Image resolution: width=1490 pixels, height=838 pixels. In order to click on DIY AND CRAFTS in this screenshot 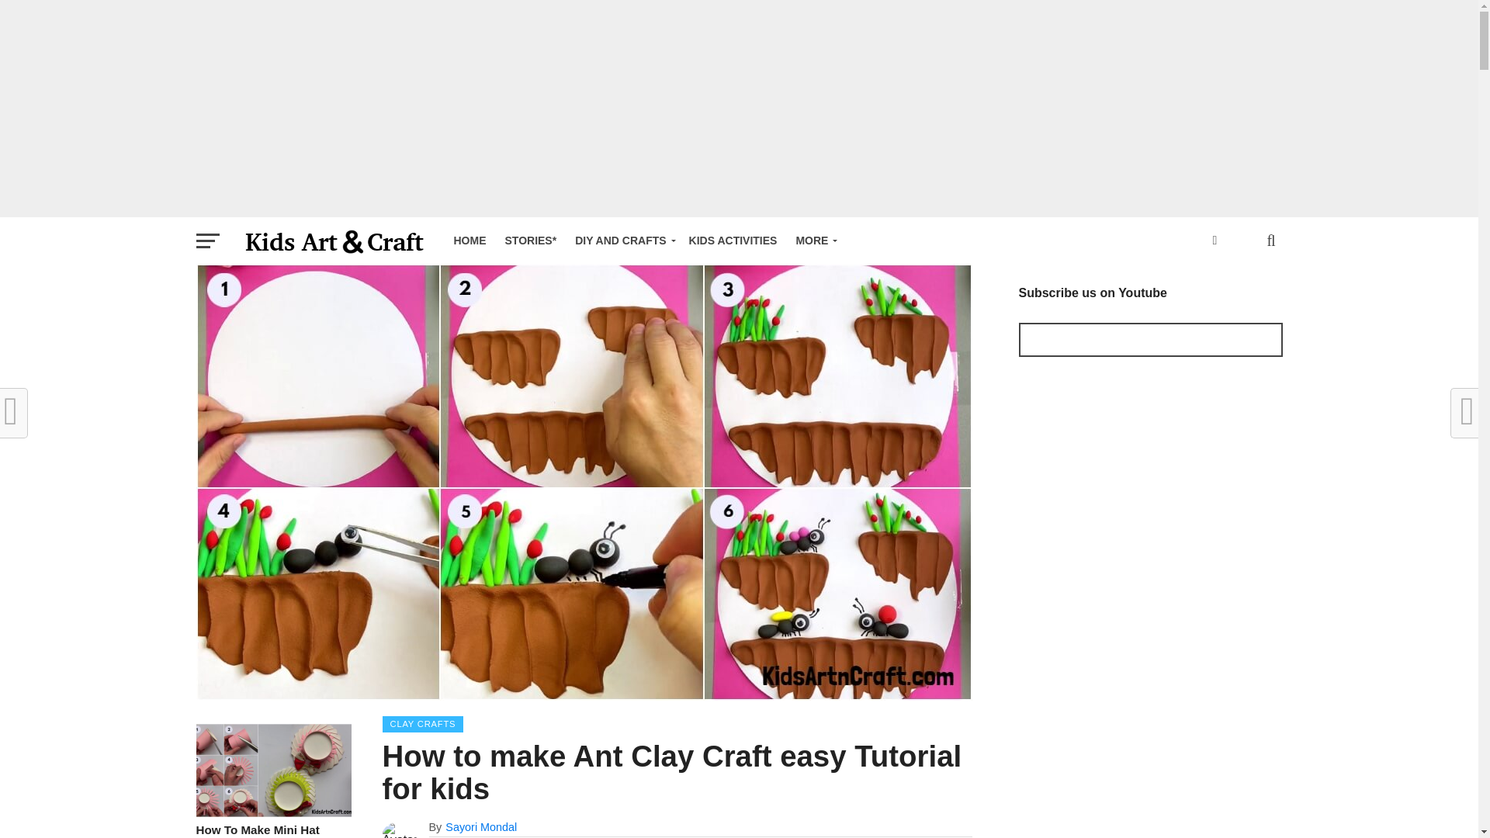, I will do `click(622, 241)`.